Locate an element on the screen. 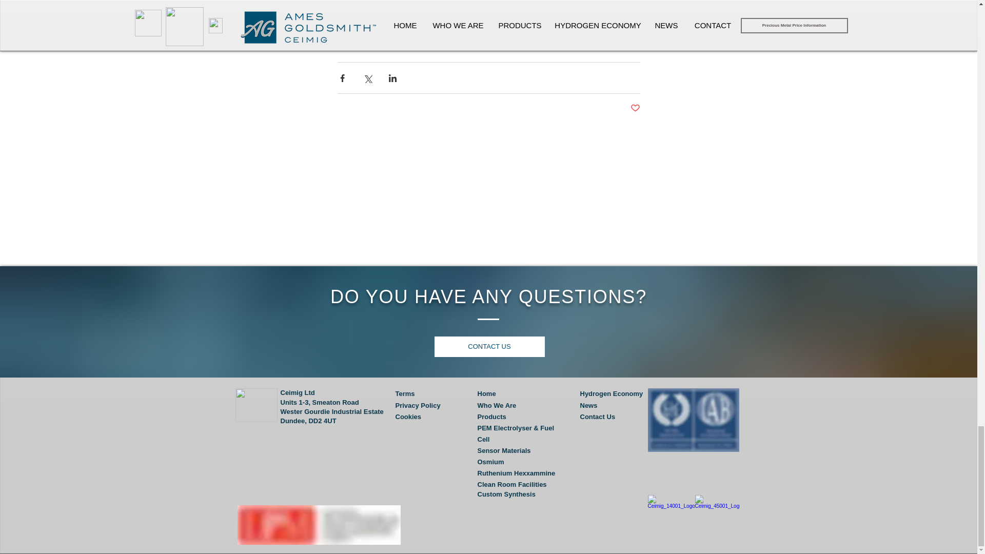  Products is located at coordinates (491, 417).